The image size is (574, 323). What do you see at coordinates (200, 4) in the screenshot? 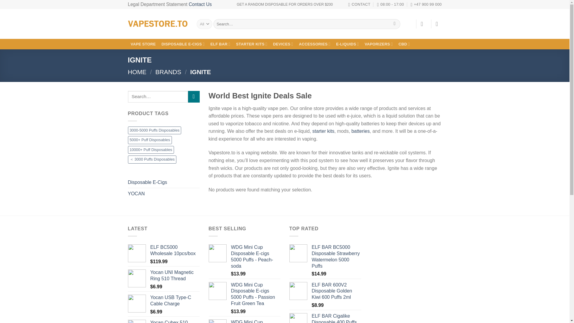
I see `Contact Us` at bounding box center [200, 4].